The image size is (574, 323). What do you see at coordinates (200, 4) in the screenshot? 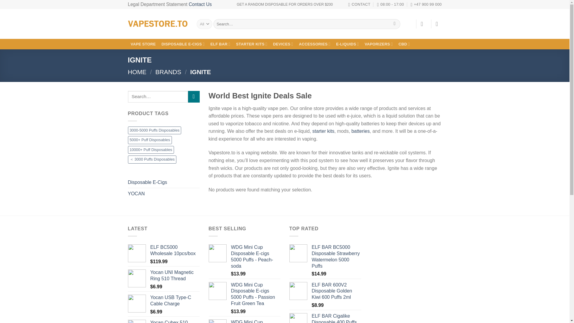
I see `Contact Us` at bounding box center [200, 4].